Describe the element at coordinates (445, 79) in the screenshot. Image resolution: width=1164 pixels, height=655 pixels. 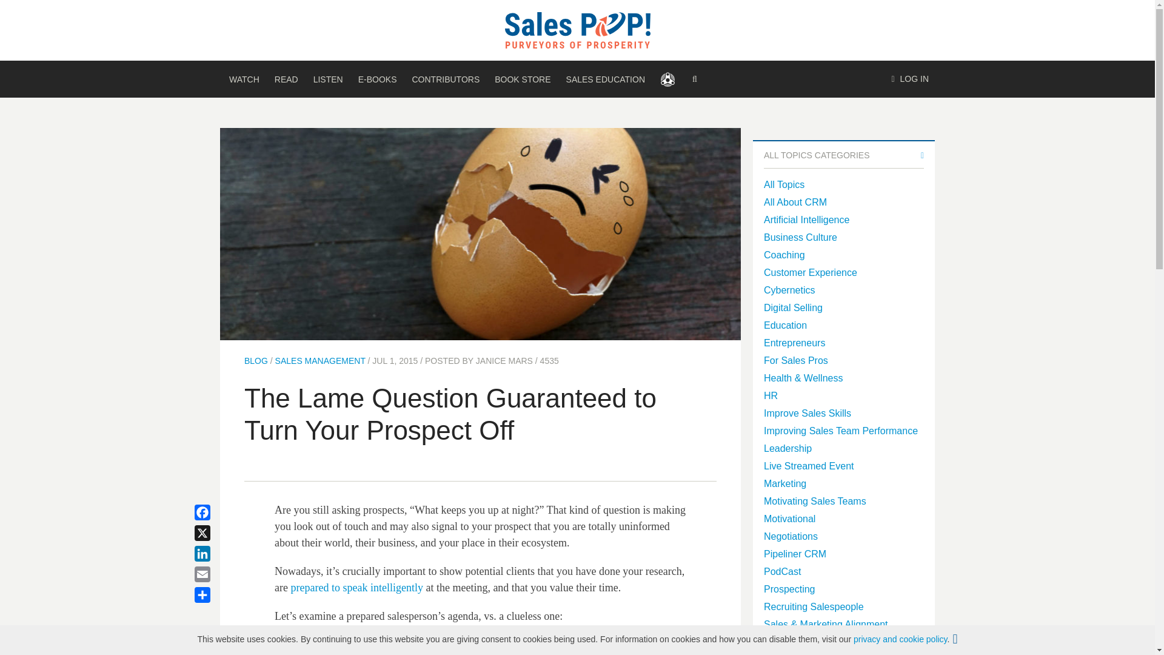
I see `CONTRIBUTORS` at that location.